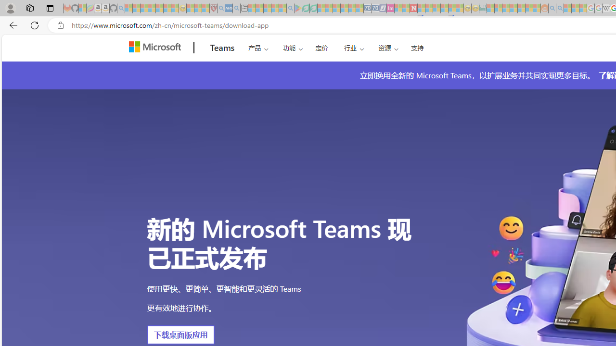 This screenshot has height=346, width=616. I want to click on Recipes - MSN - Sleeping, so click(190, 9).